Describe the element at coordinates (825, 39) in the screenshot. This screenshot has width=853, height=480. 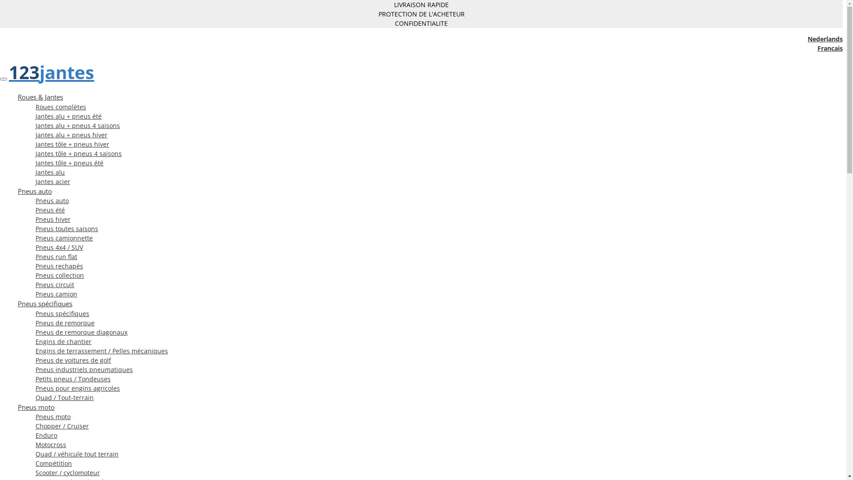
I see `Nederlands` at that location.